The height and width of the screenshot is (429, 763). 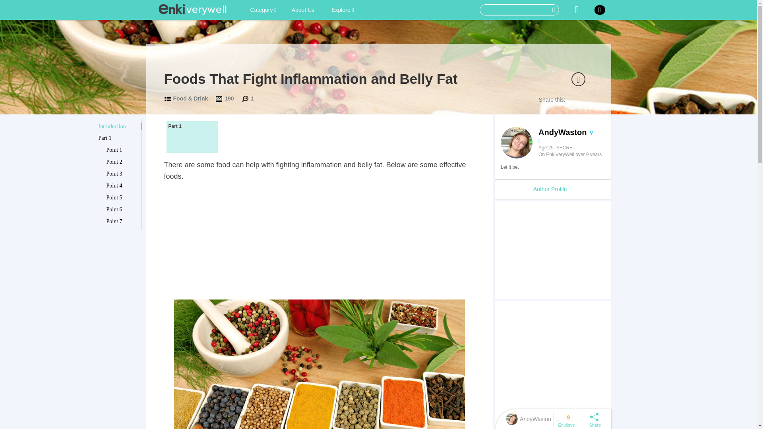 What do you see at coordinates (122, 174) in the screenshot?
I see `Point 3` at bounding box center [122, 174].